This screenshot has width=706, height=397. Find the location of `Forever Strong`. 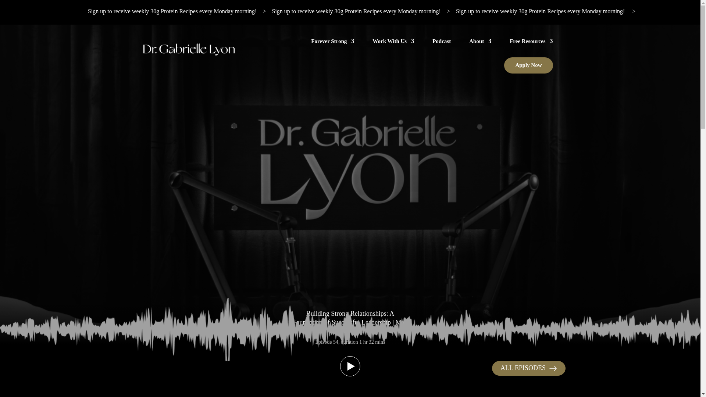

Forever Strong is located at coordinates (332, 41).